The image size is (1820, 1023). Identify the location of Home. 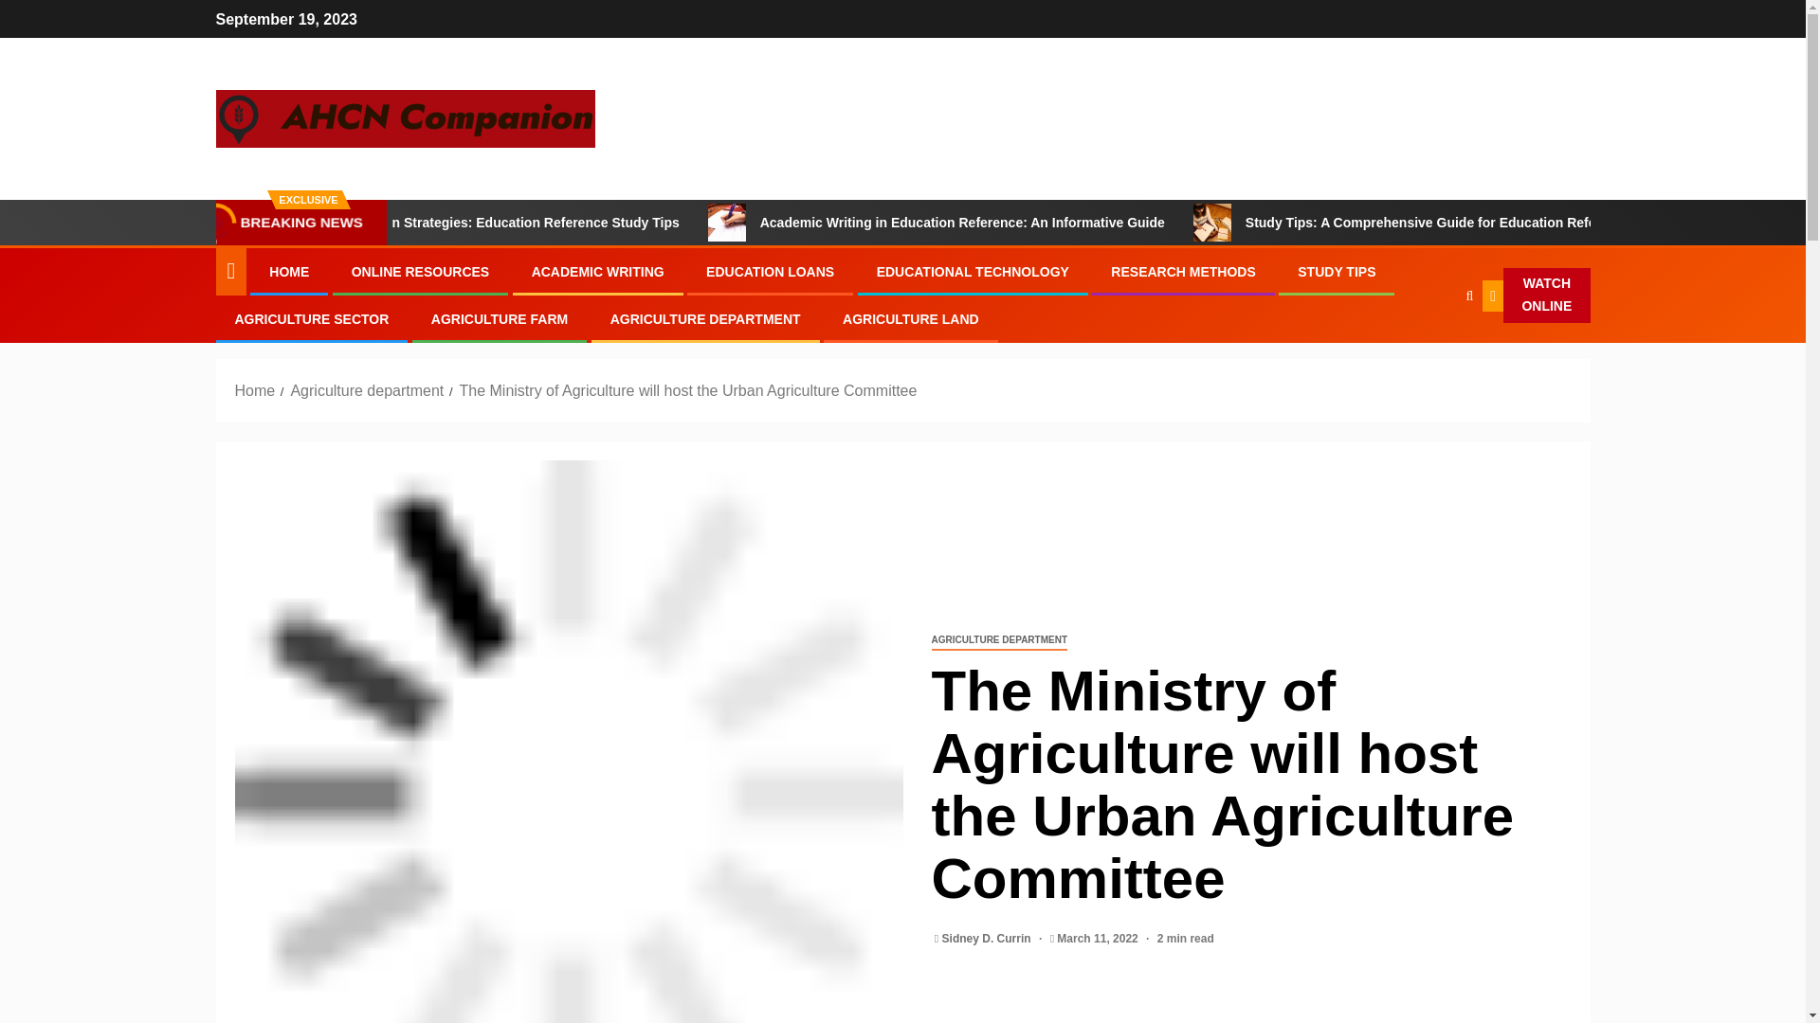
(255, 390).